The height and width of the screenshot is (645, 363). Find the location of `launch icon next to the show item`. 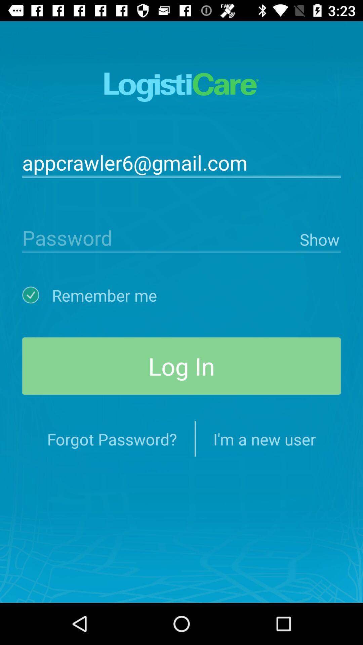

launch icon next to the show item is located at coordinates (159, 237).